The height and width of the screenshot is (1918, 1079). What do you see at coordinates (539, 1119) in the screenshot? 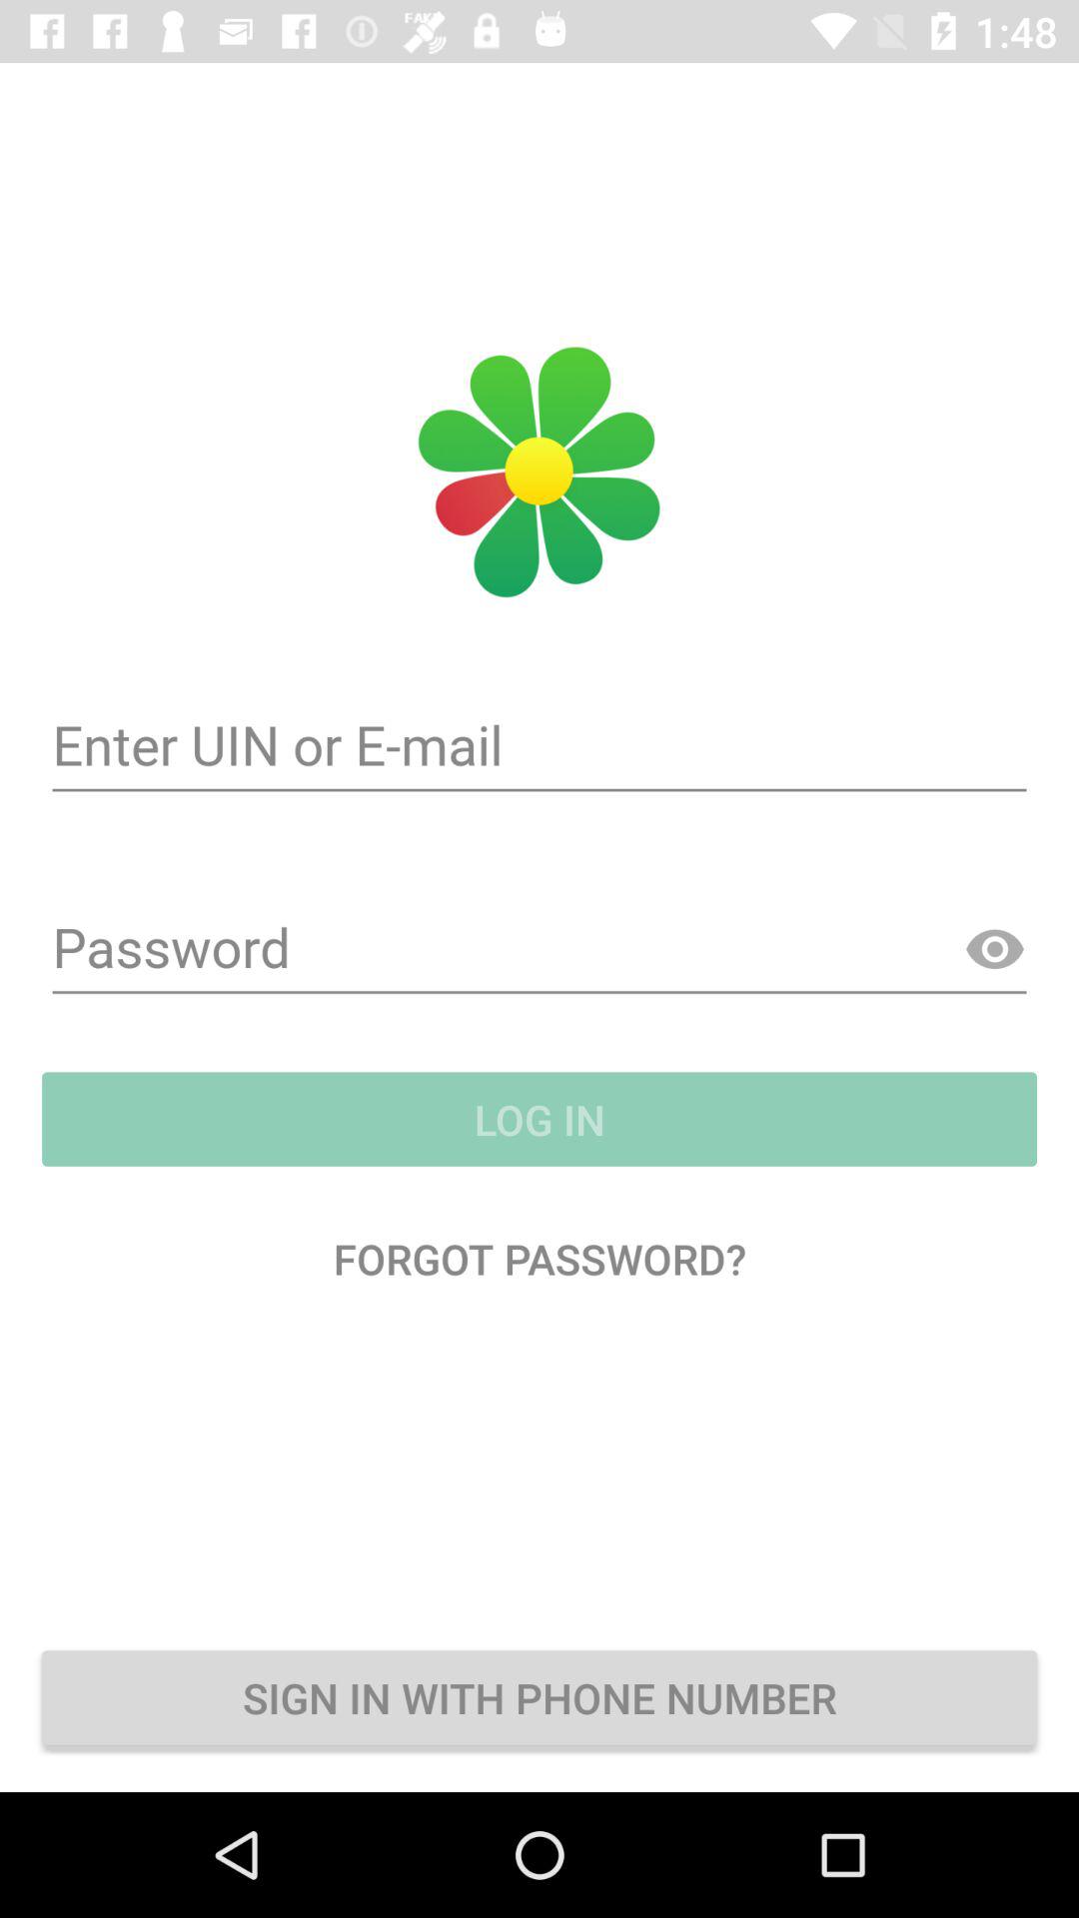
I see `select item above the forgot password? item` at bounding box center [539, 1119].